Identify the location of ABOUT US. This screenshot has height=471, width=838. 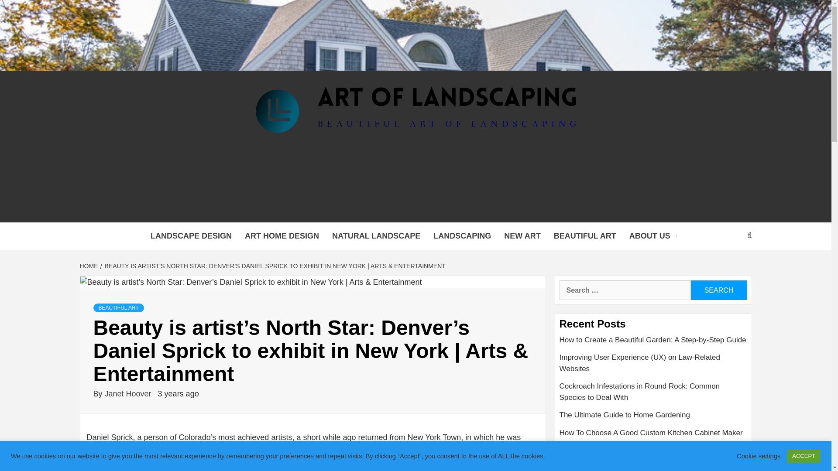
(655, 236).